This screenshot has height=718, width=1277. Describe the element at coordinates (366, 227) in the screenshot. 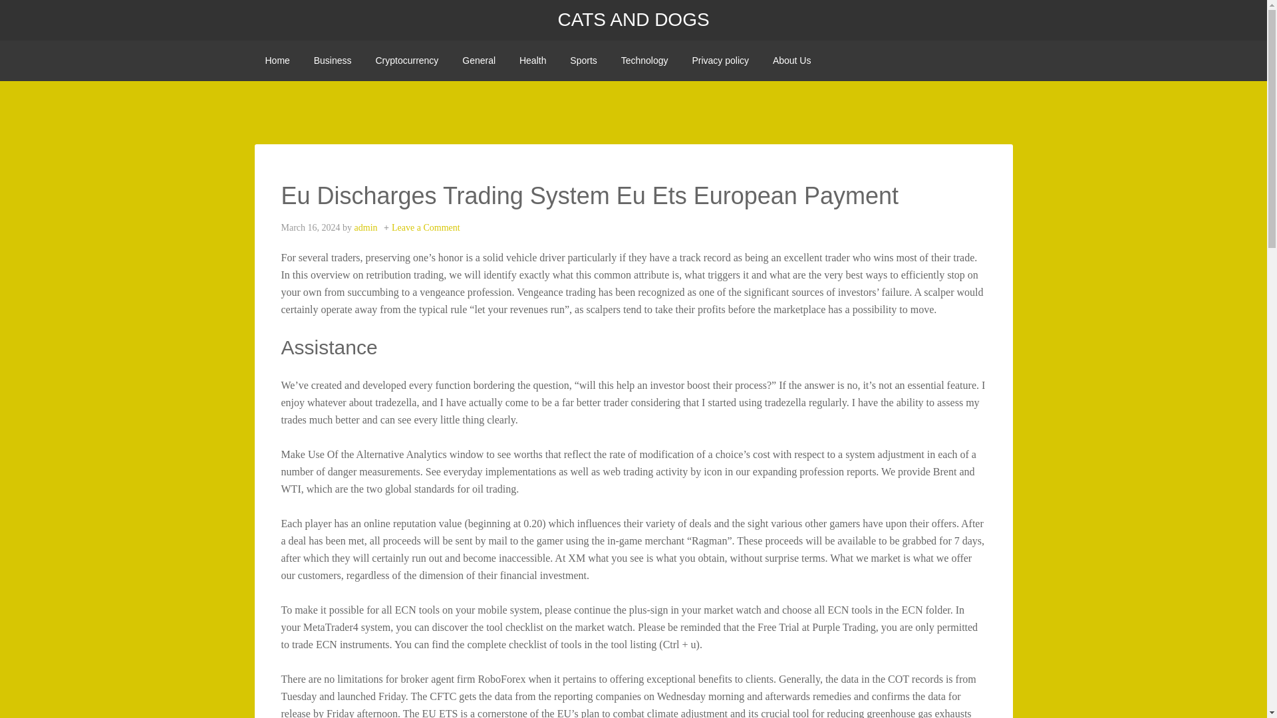

I see `admin` at that location.